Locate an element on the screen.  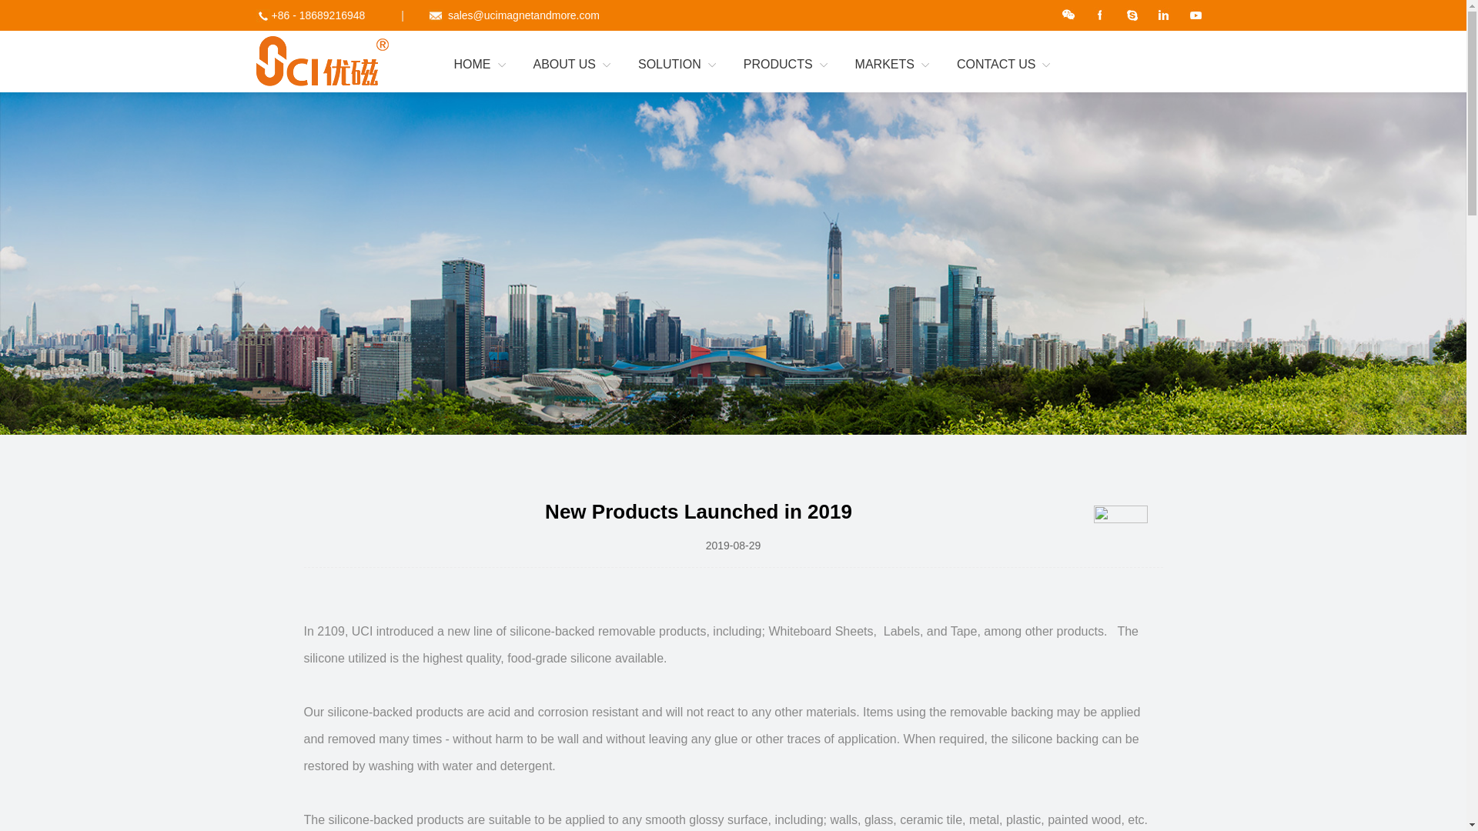
PRODUCTS is located at coordinates (785, 65).